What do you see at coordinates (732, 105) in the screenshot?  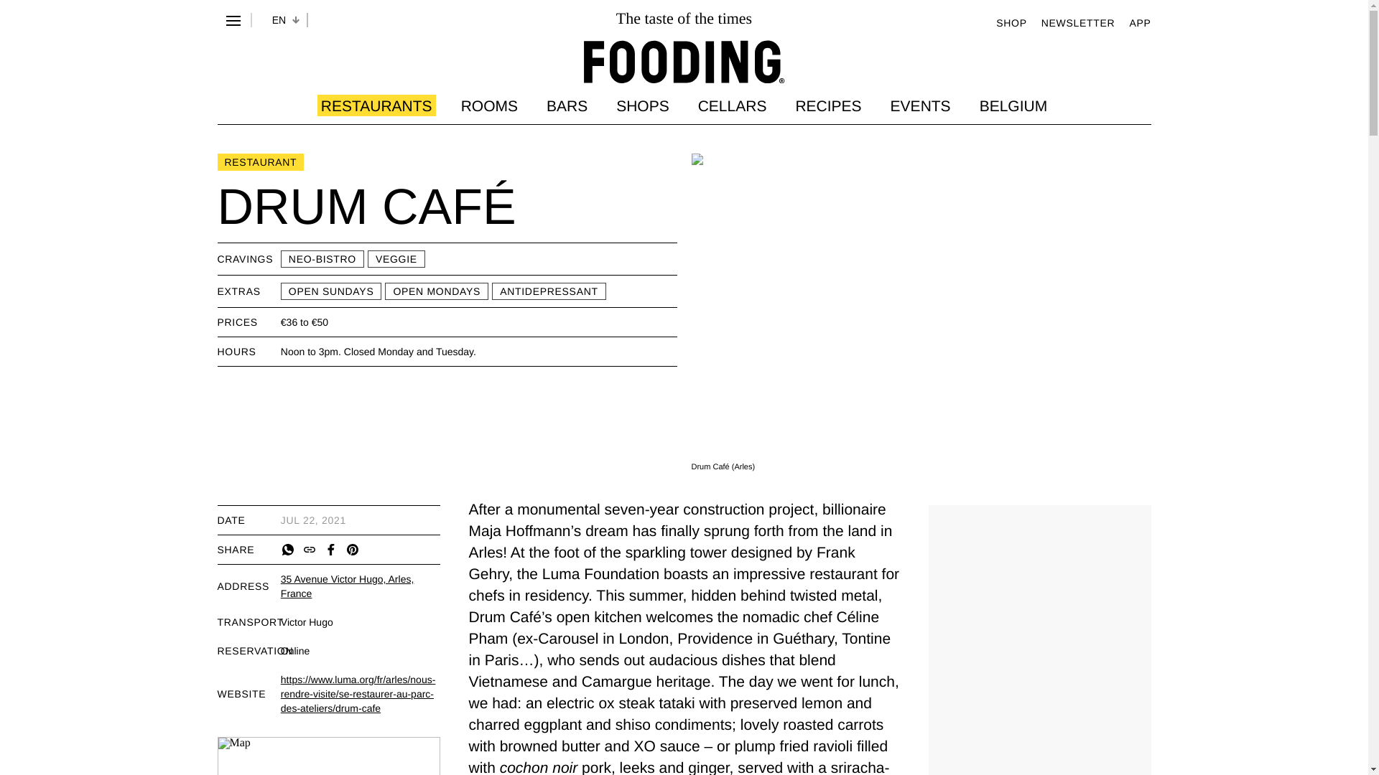 I see `CELLARS` at bounding box center [732, 105].